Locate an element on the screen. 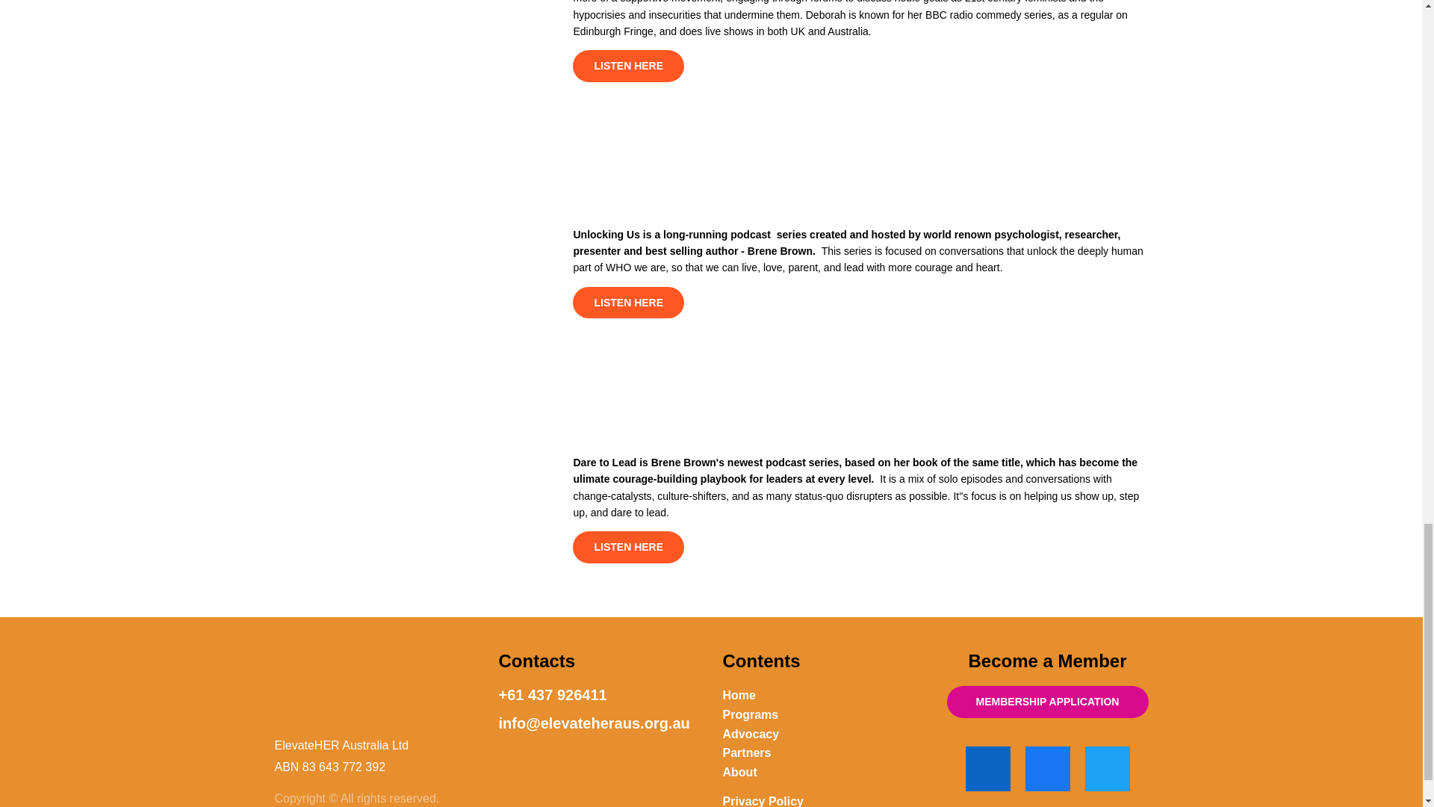  MEMBERSHIP APPLICATION is located at coordinates (1047, 702).